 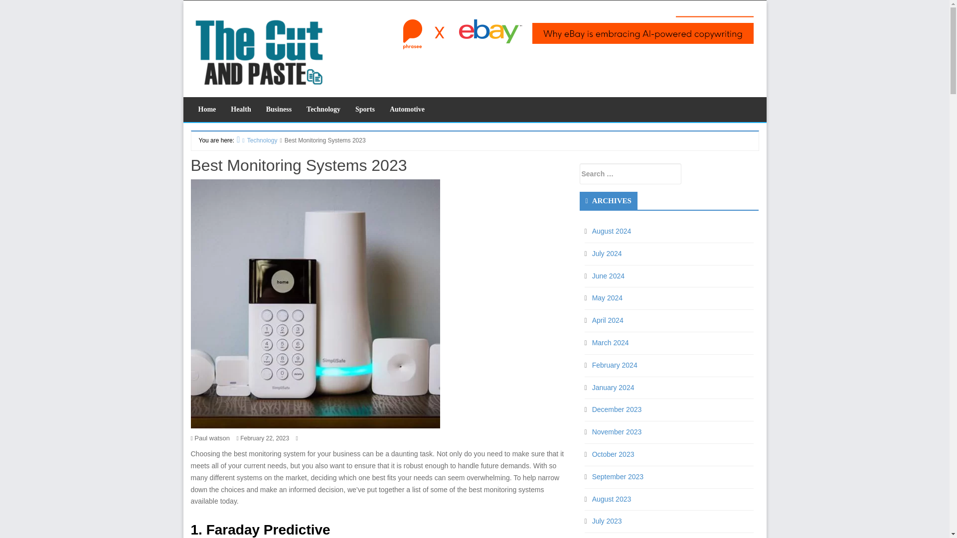 I want to click on December 2023, so click(x=617, y=388).